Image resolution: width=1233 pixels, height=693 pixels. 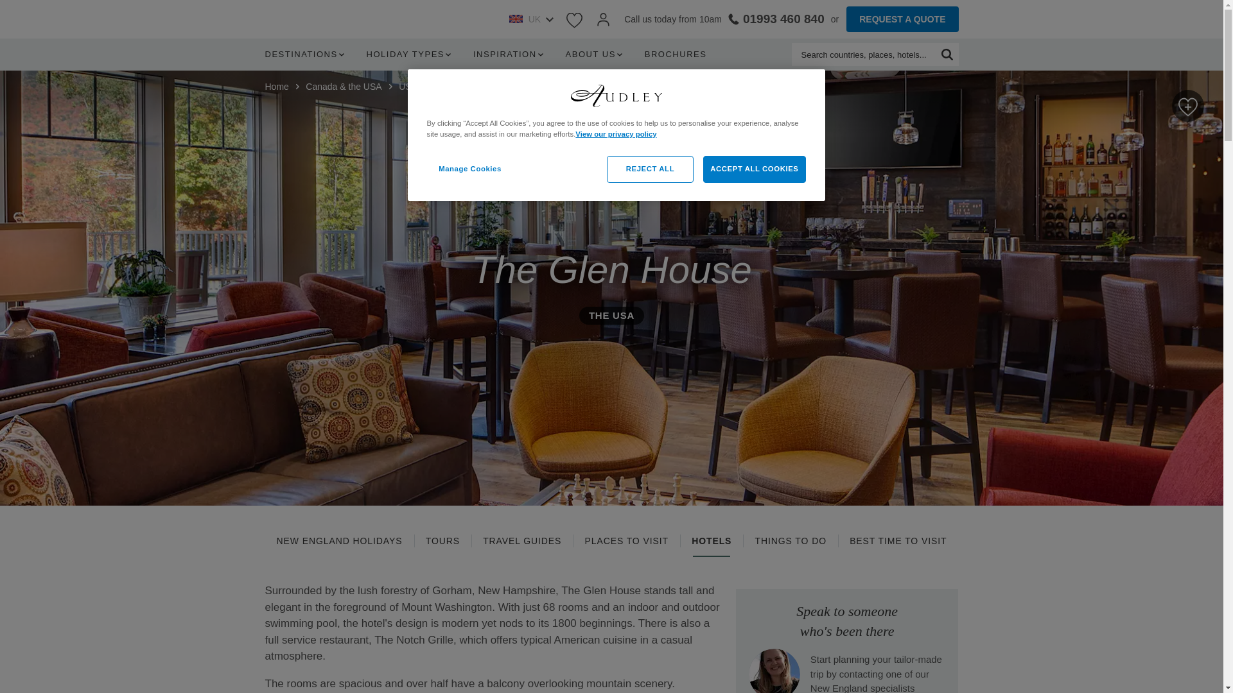 I want to click on UK, so click(x=530, y=19).